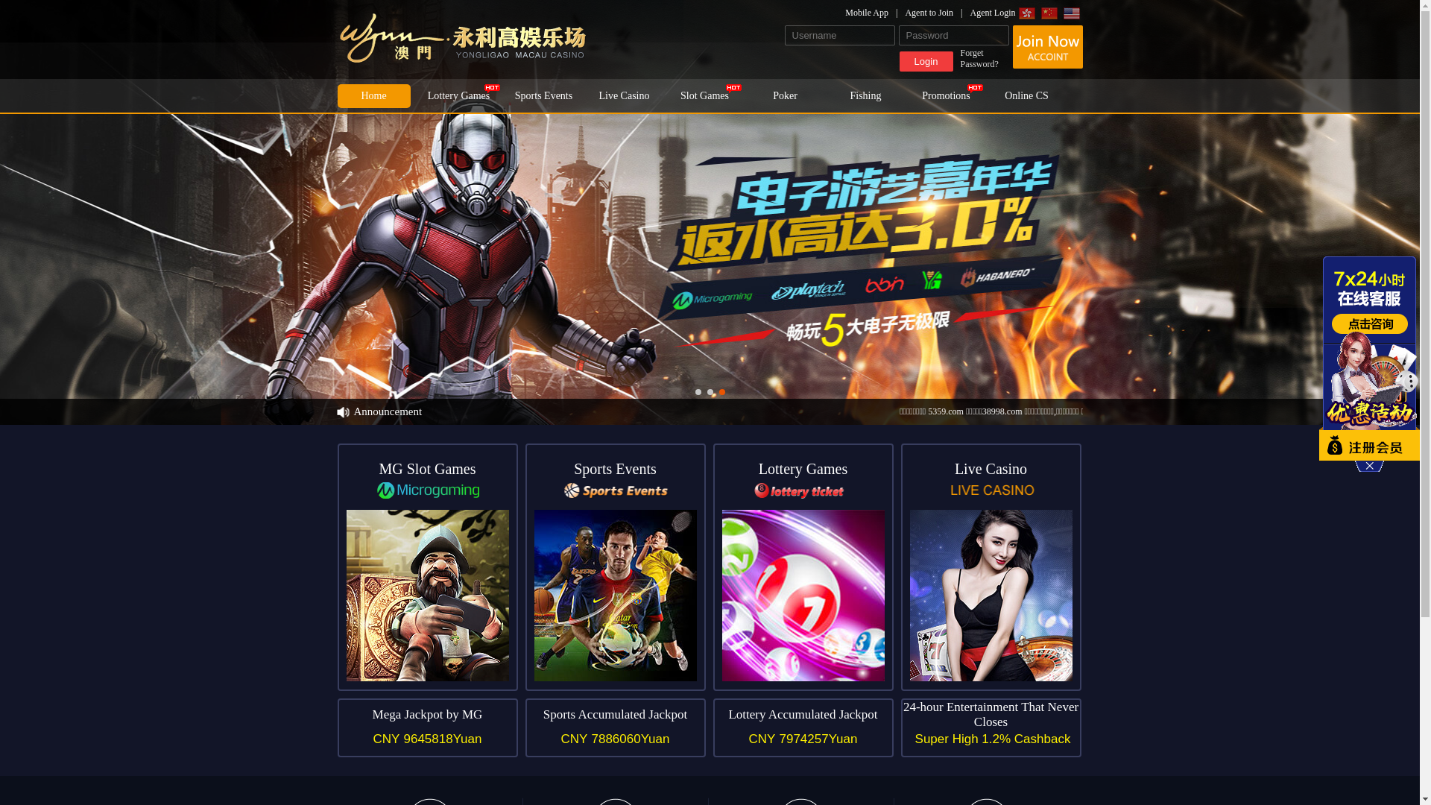 The height and width of the screenshot is (805, 1431). Describe the element at coordinates (926, 61) in the screenshot. I see `Login` at that location.